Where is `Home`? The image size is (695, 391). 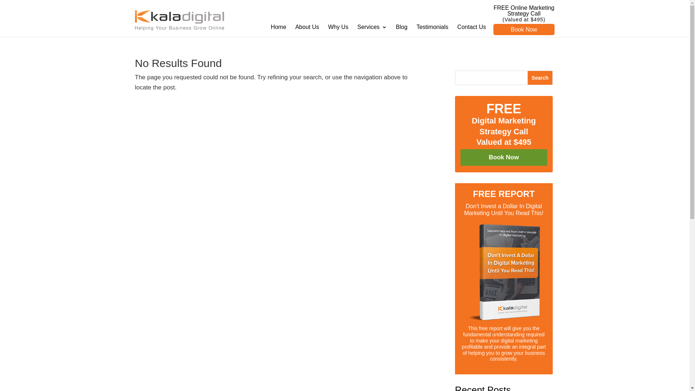
Home is located at coordinates (279, 31).